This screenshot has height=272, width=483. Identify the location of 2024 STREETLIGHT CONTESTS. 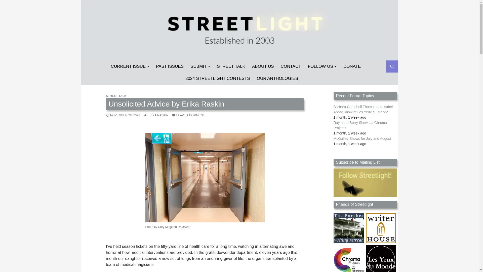
(218, 79).